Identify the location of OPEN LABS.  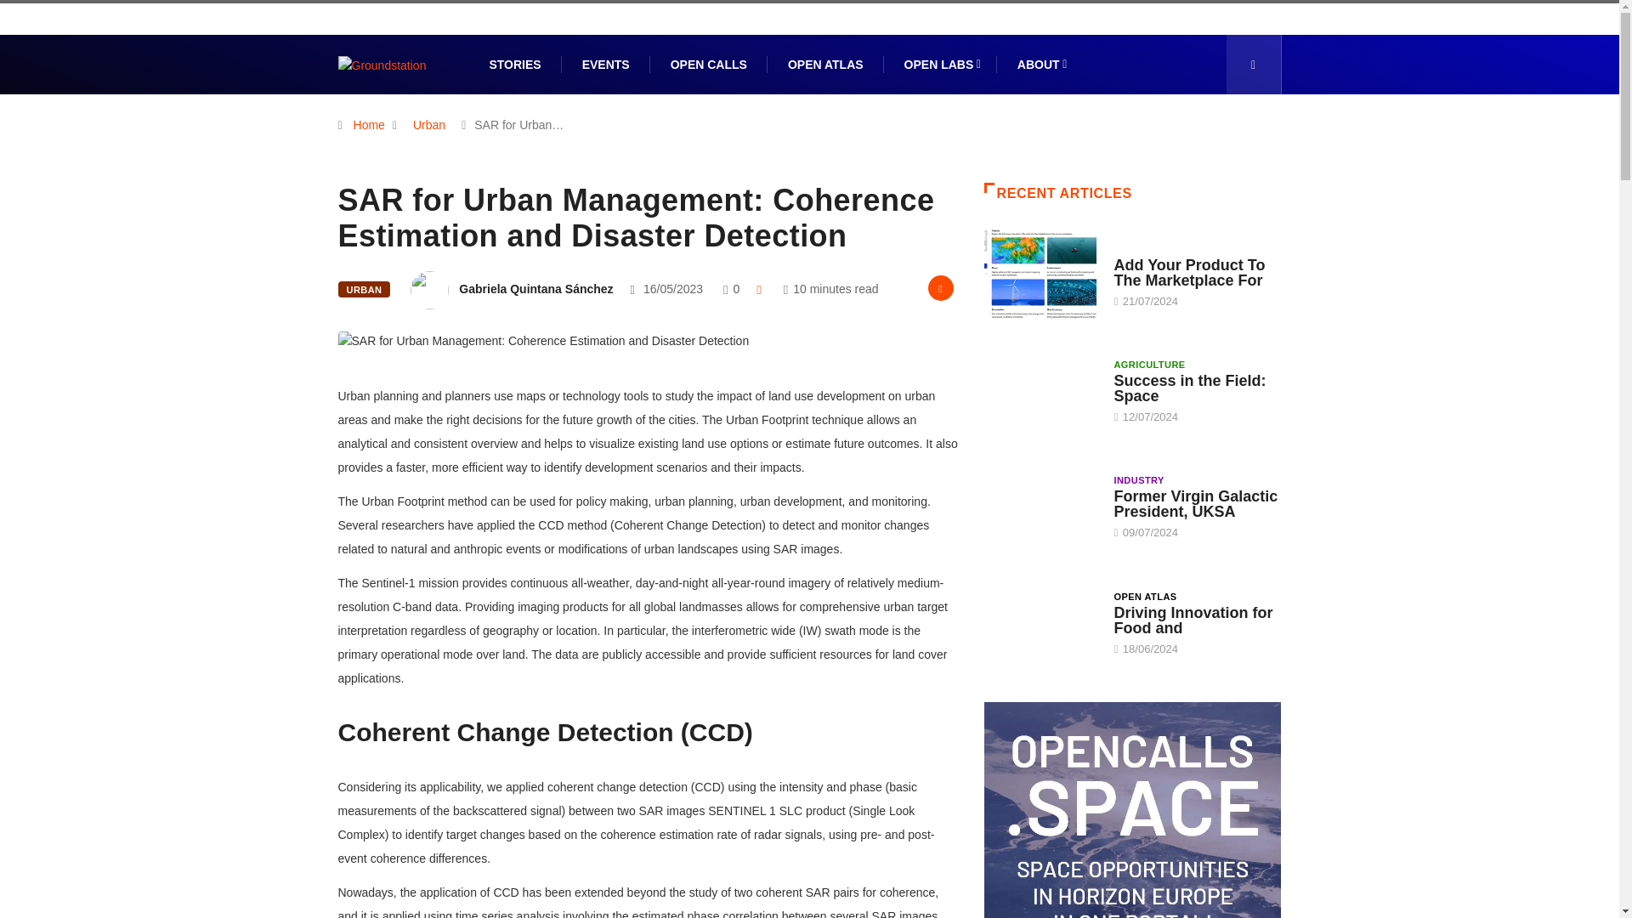
(940, 65).